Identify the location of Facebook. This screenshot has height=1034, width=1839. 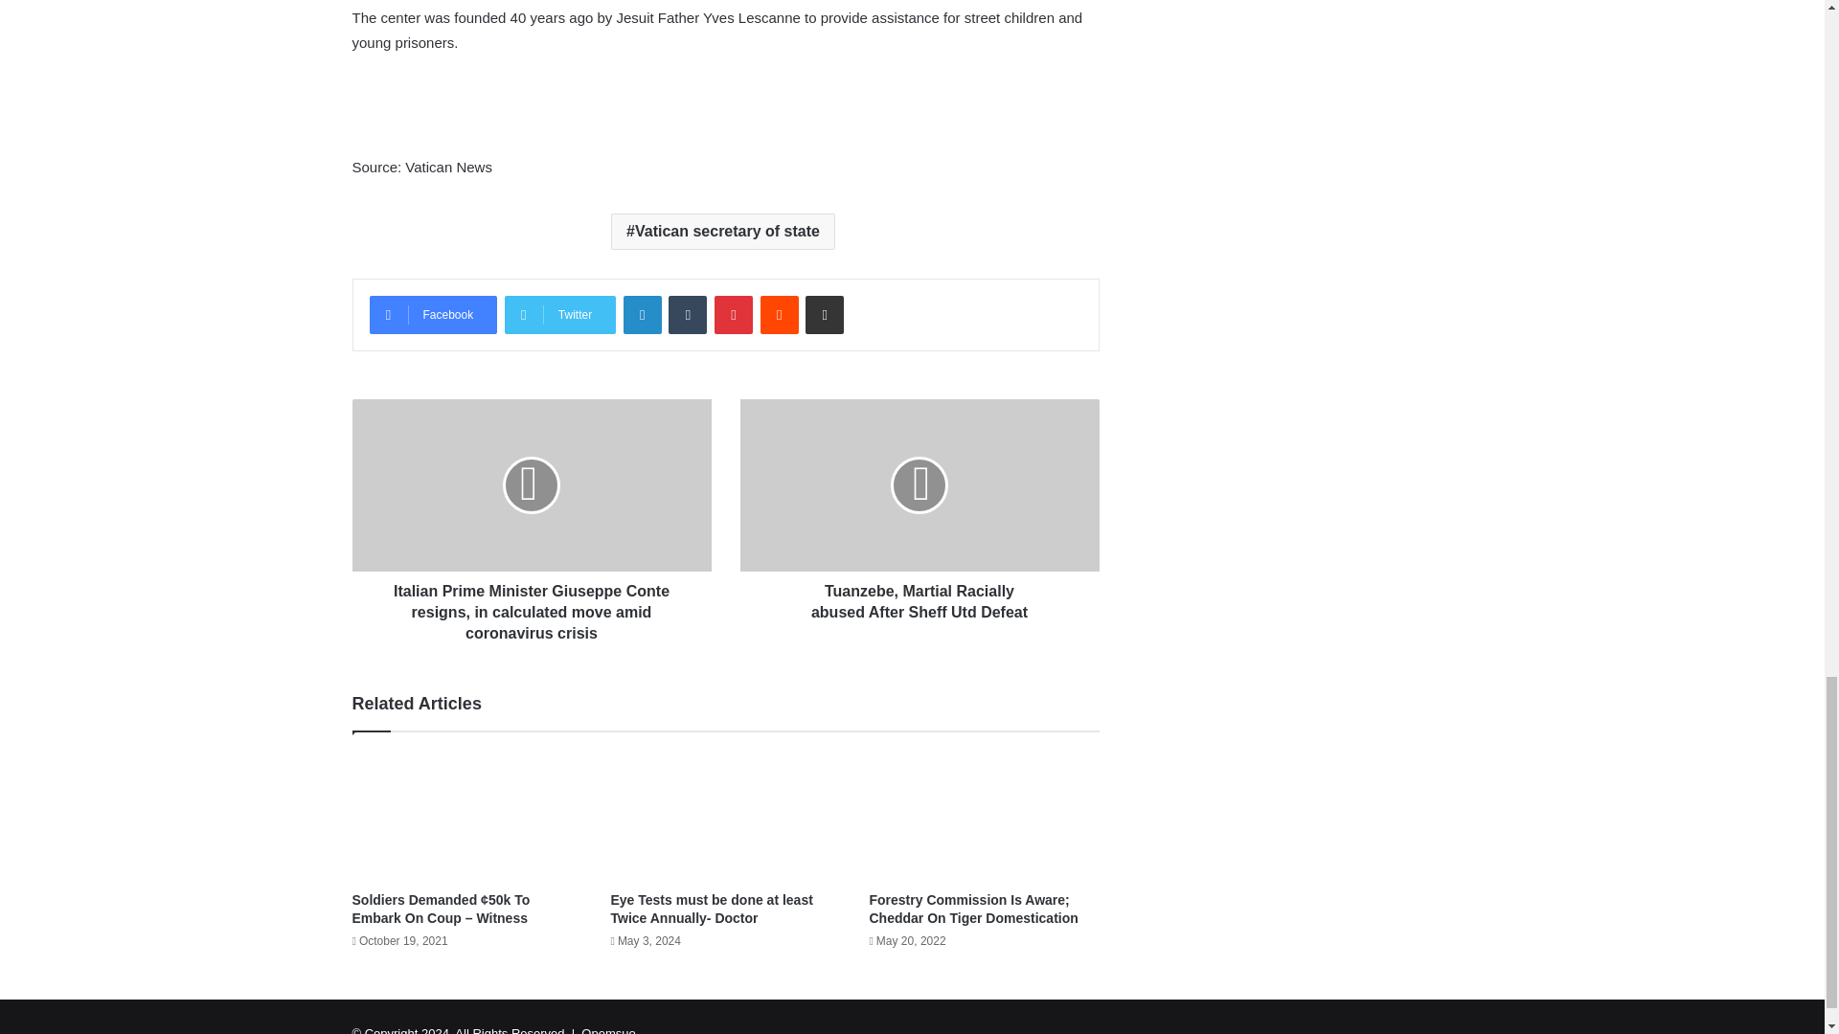
(433, 314).